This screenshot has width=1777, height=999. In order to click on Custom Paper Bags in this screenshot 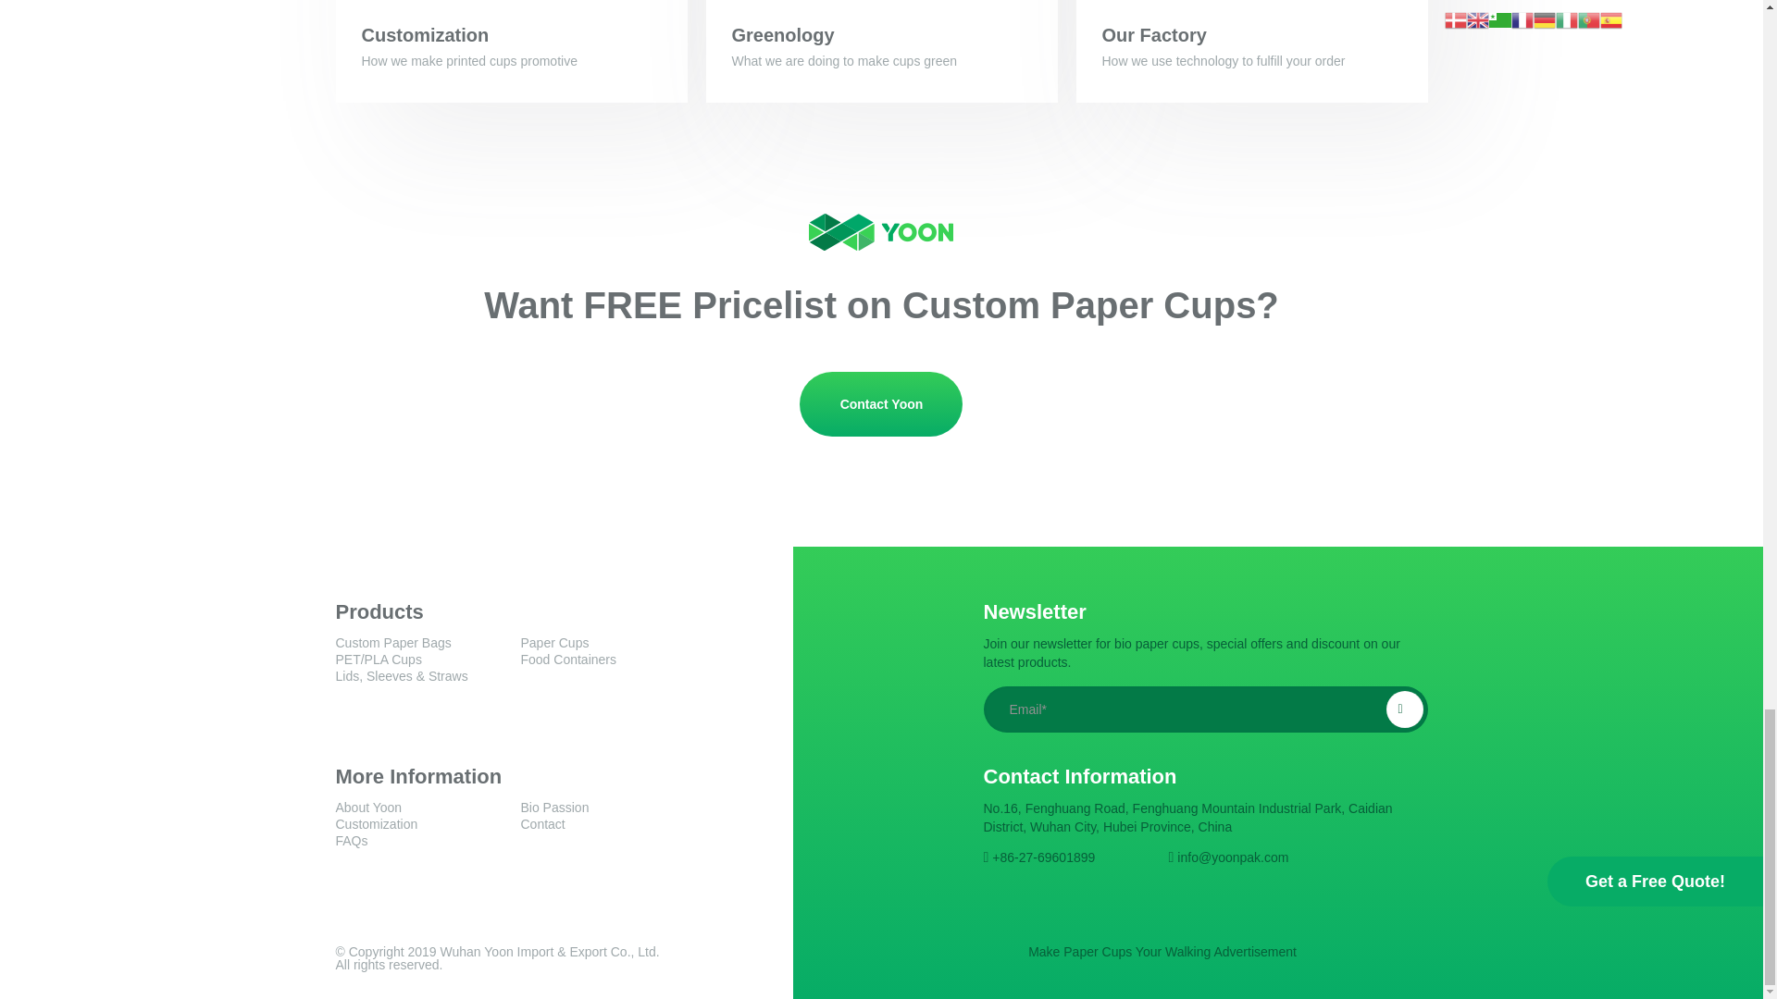, I will do `click(392, 642)`.